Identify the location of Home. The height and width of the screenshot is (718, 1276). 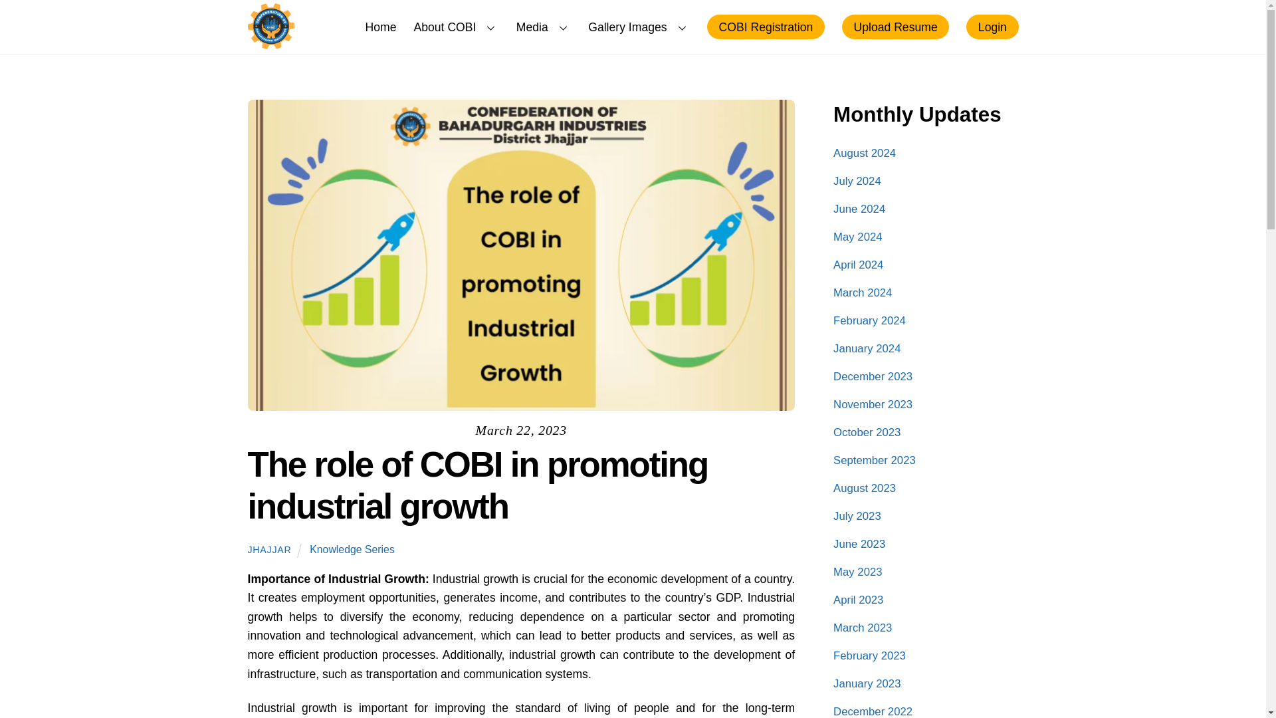
(380, 27).